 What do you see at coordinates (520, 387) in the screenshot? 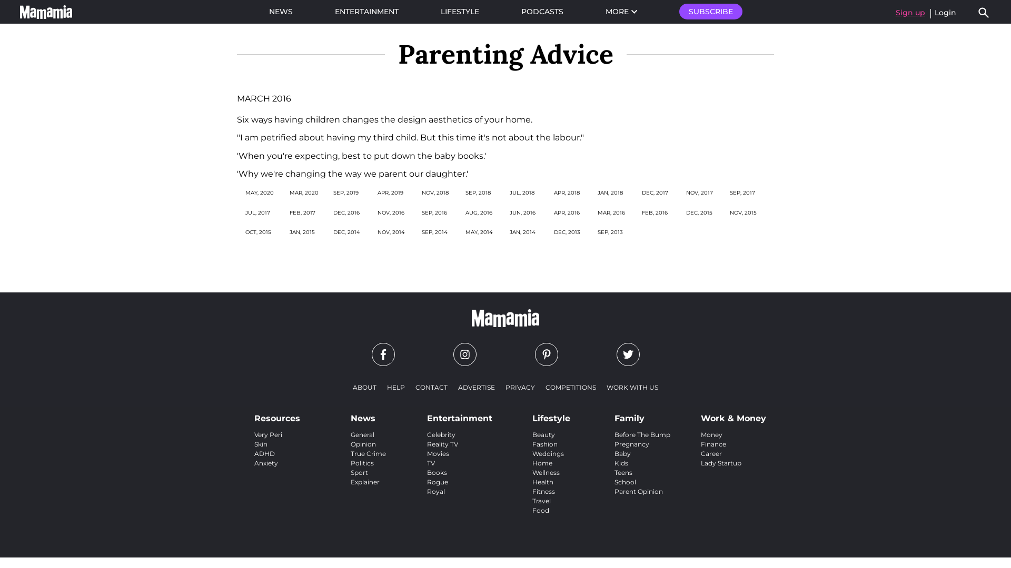
I see `PRIVACY` at bounding box center [520, 387].